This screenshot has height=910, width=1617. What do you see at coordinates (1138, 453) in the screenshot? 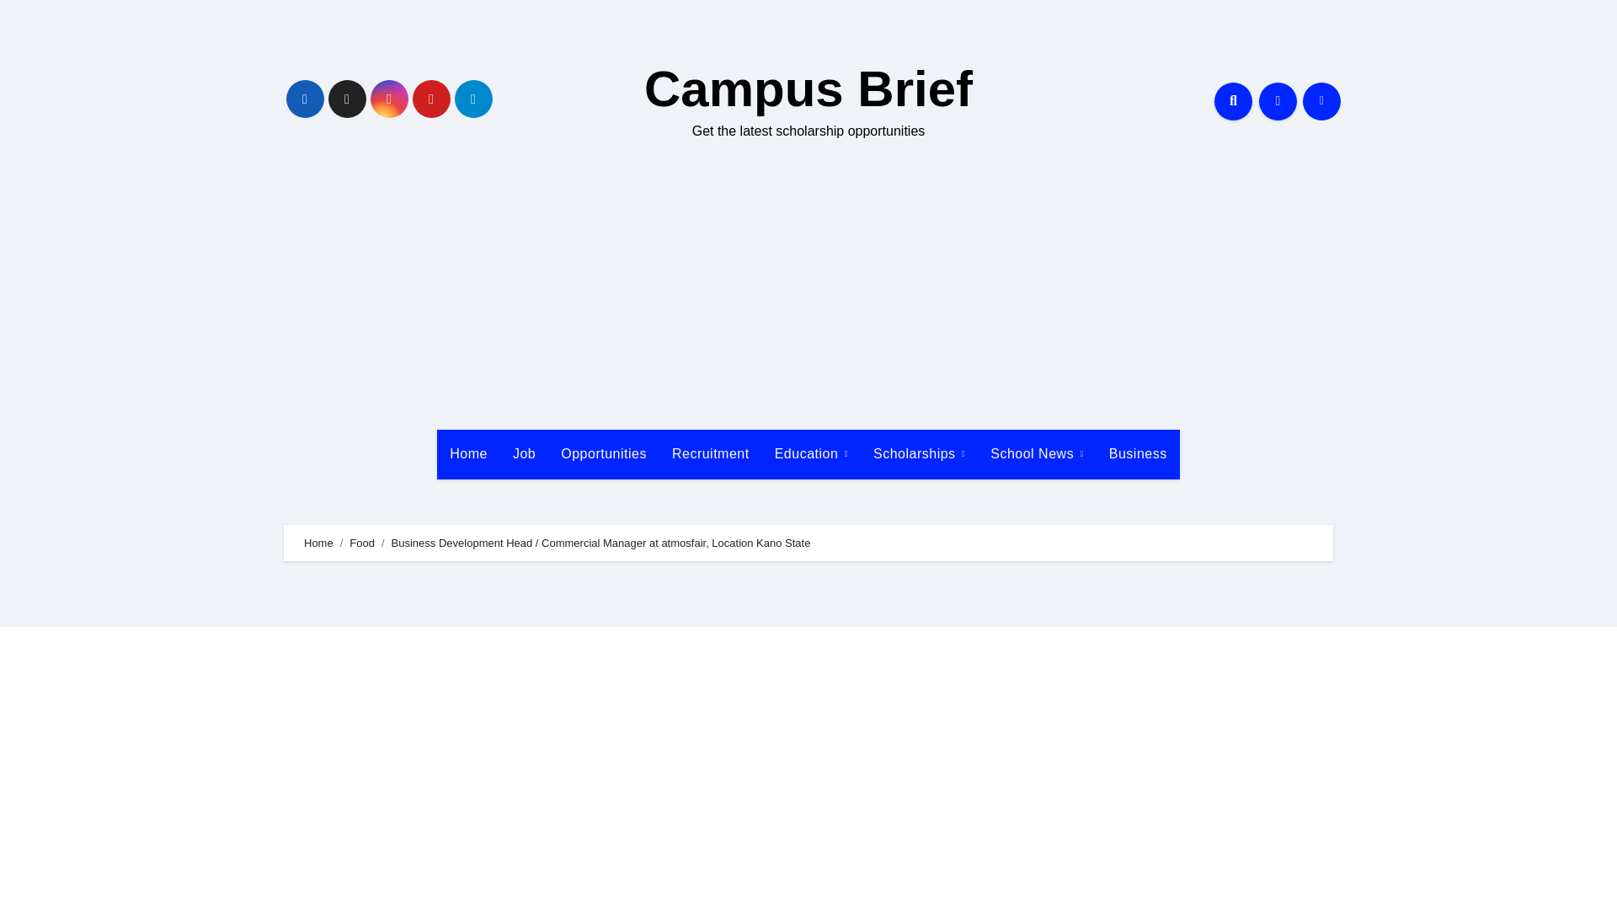
I see `Business` at bounding box center [1138, 453].